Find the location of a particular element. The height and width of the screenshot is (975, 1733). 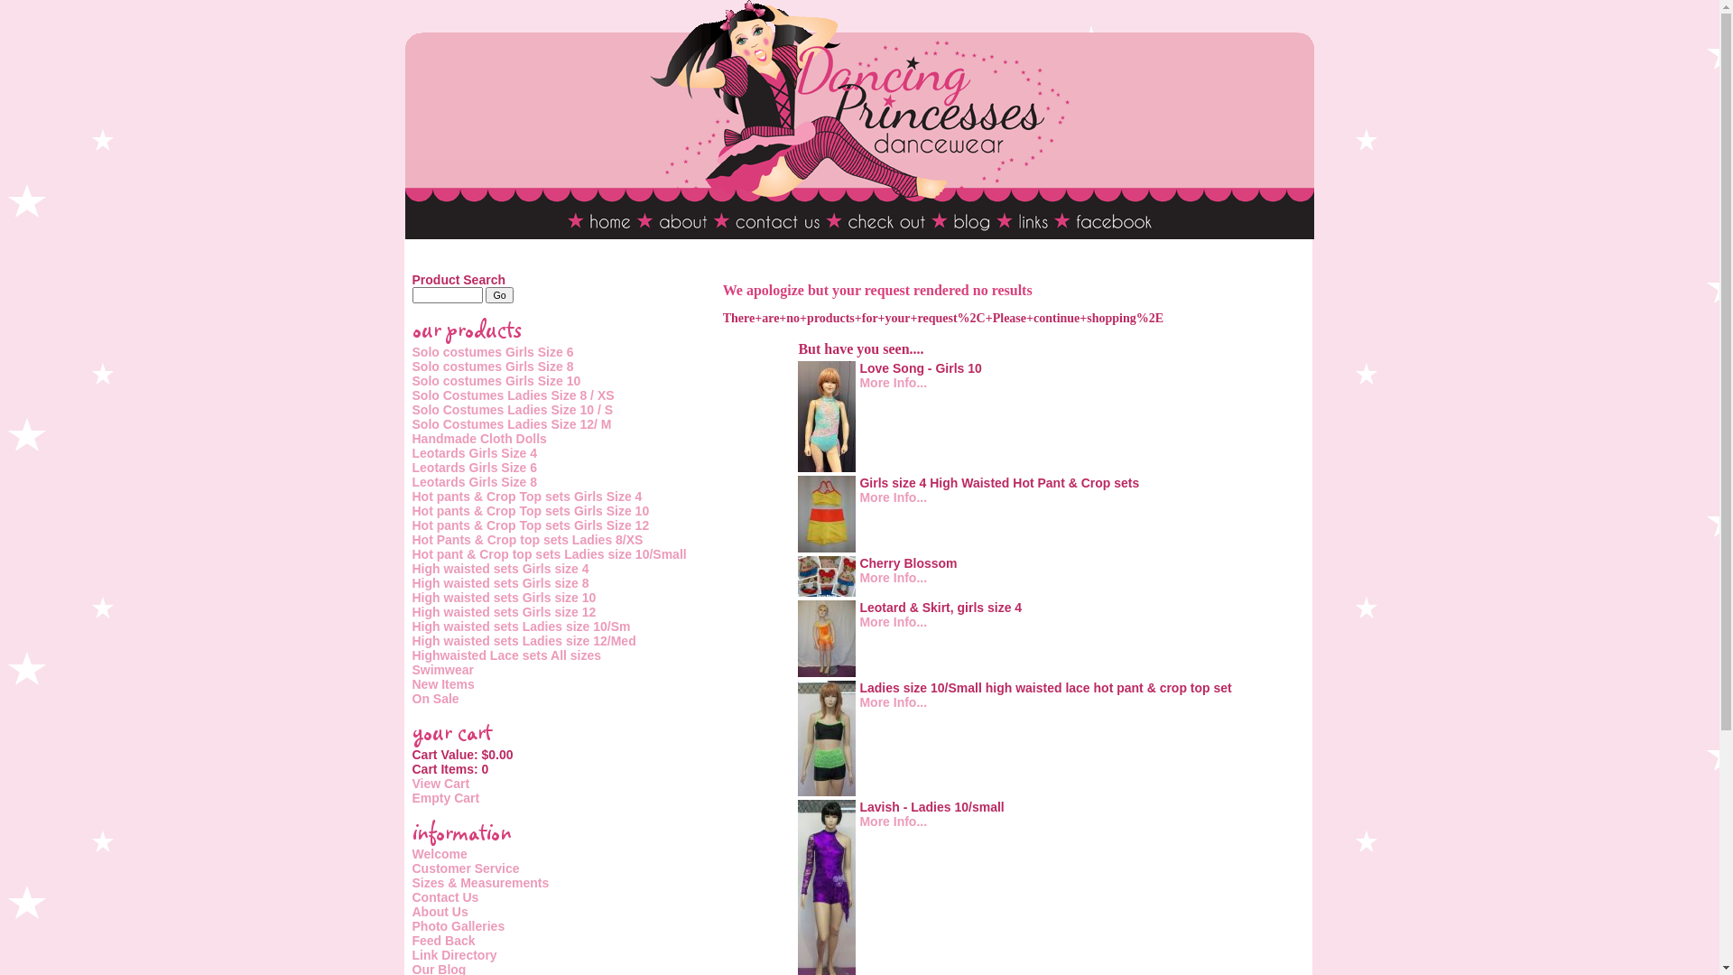

High waisted sets Ladies size 12/Med is located at coordinates (524, 641).